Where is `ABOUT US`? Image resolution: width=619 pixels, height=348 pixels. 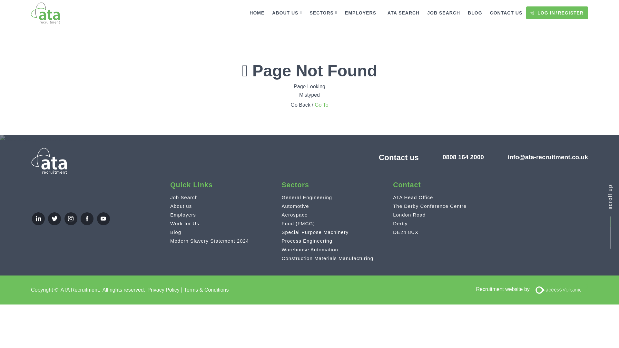
ABOUT US is located at coordinates (287, 13).